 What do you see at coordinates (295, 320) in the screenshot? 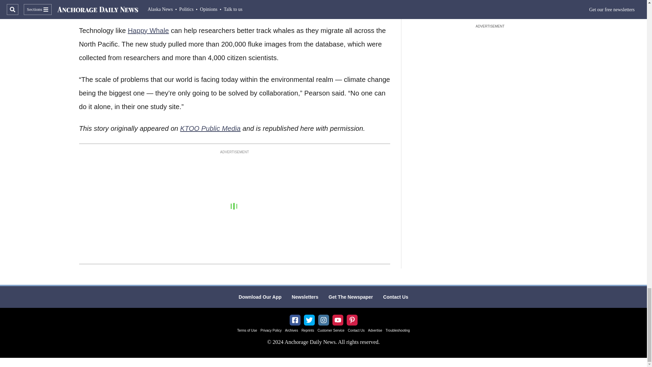
I see `Facebook IconAnchorage Daily News Facebook Page` at bounding box center [295, 320].